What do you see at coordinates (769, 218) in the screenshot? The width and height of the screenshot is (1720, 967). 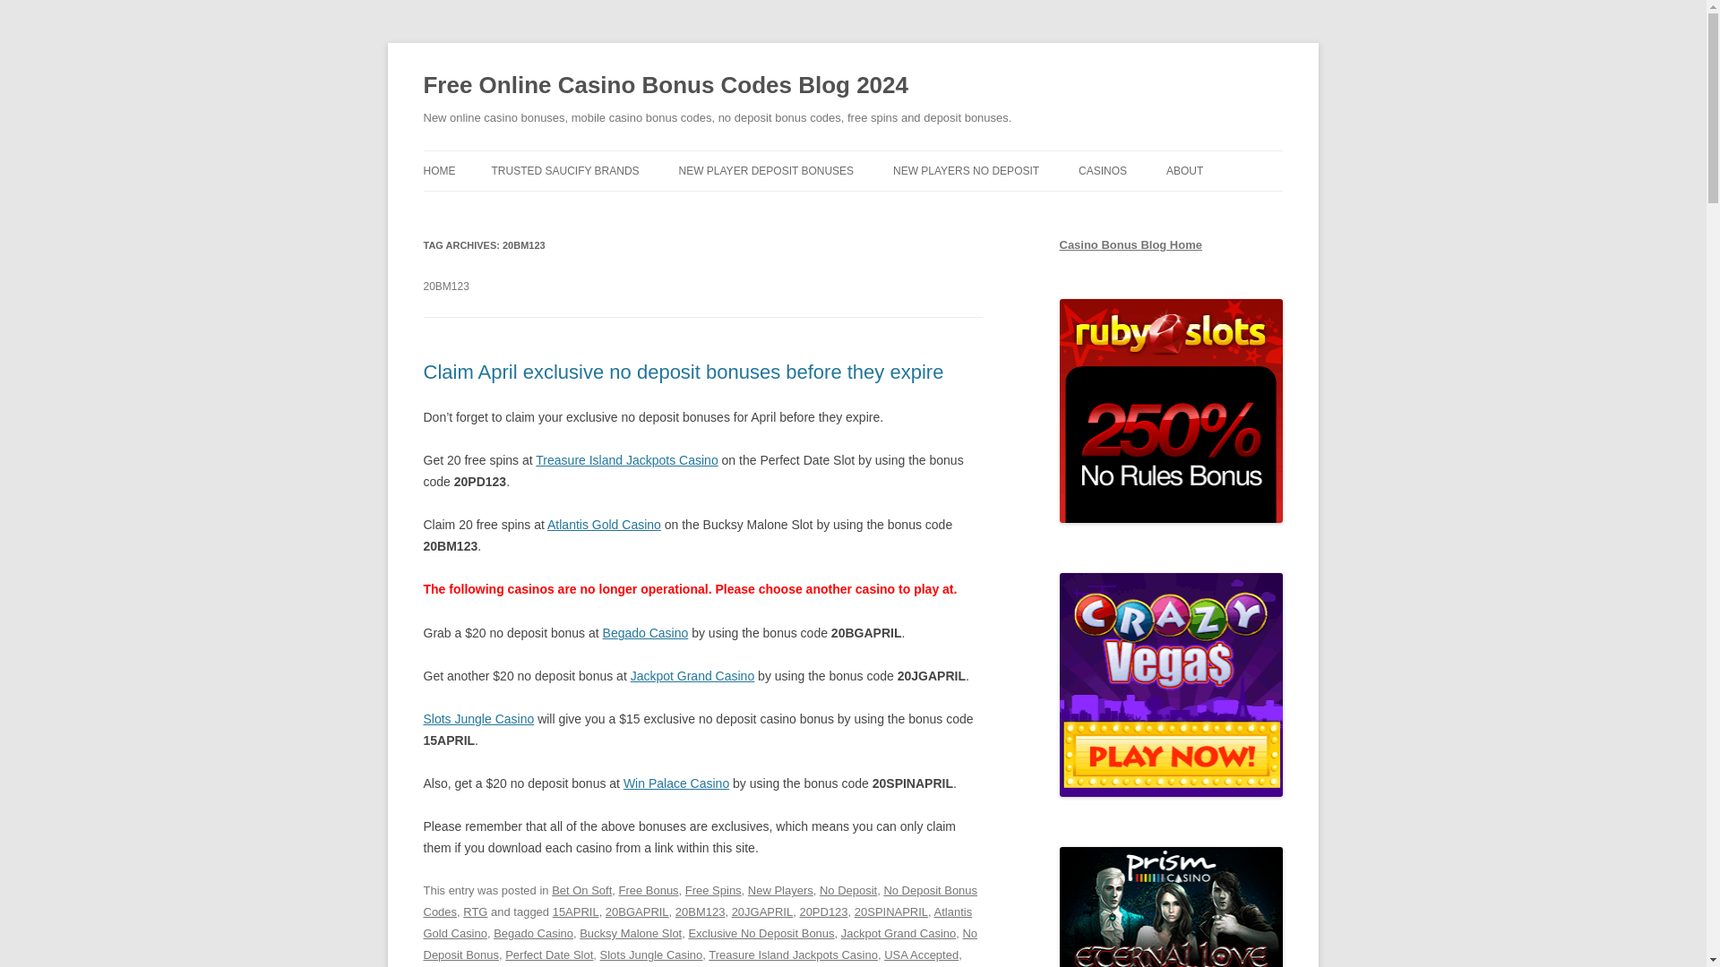 I see `EXCLUSIVE NEW PLAYER DEPOSIT BONUSES` at bounding box center [769, 218].